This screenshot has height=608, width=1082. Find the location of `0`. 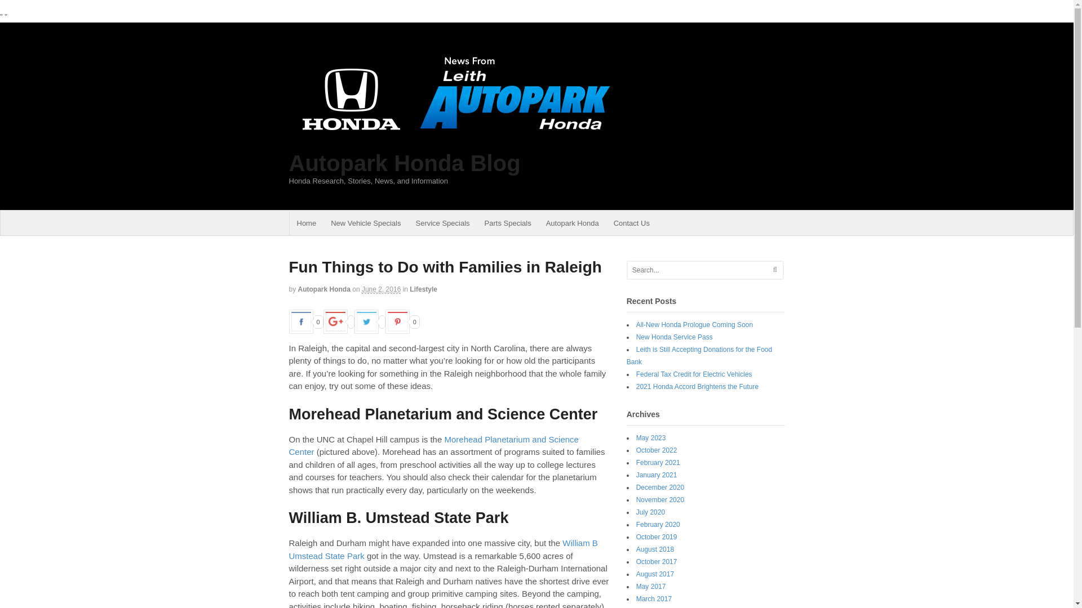

0 is located at coordinates (305, 320).